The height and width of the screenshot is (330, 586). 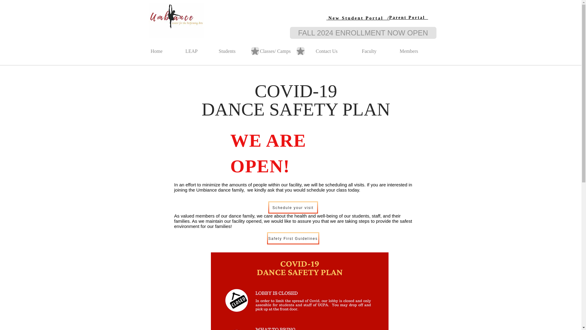 I want to click on LOGO good.jpg, so click(x=176, y=20).